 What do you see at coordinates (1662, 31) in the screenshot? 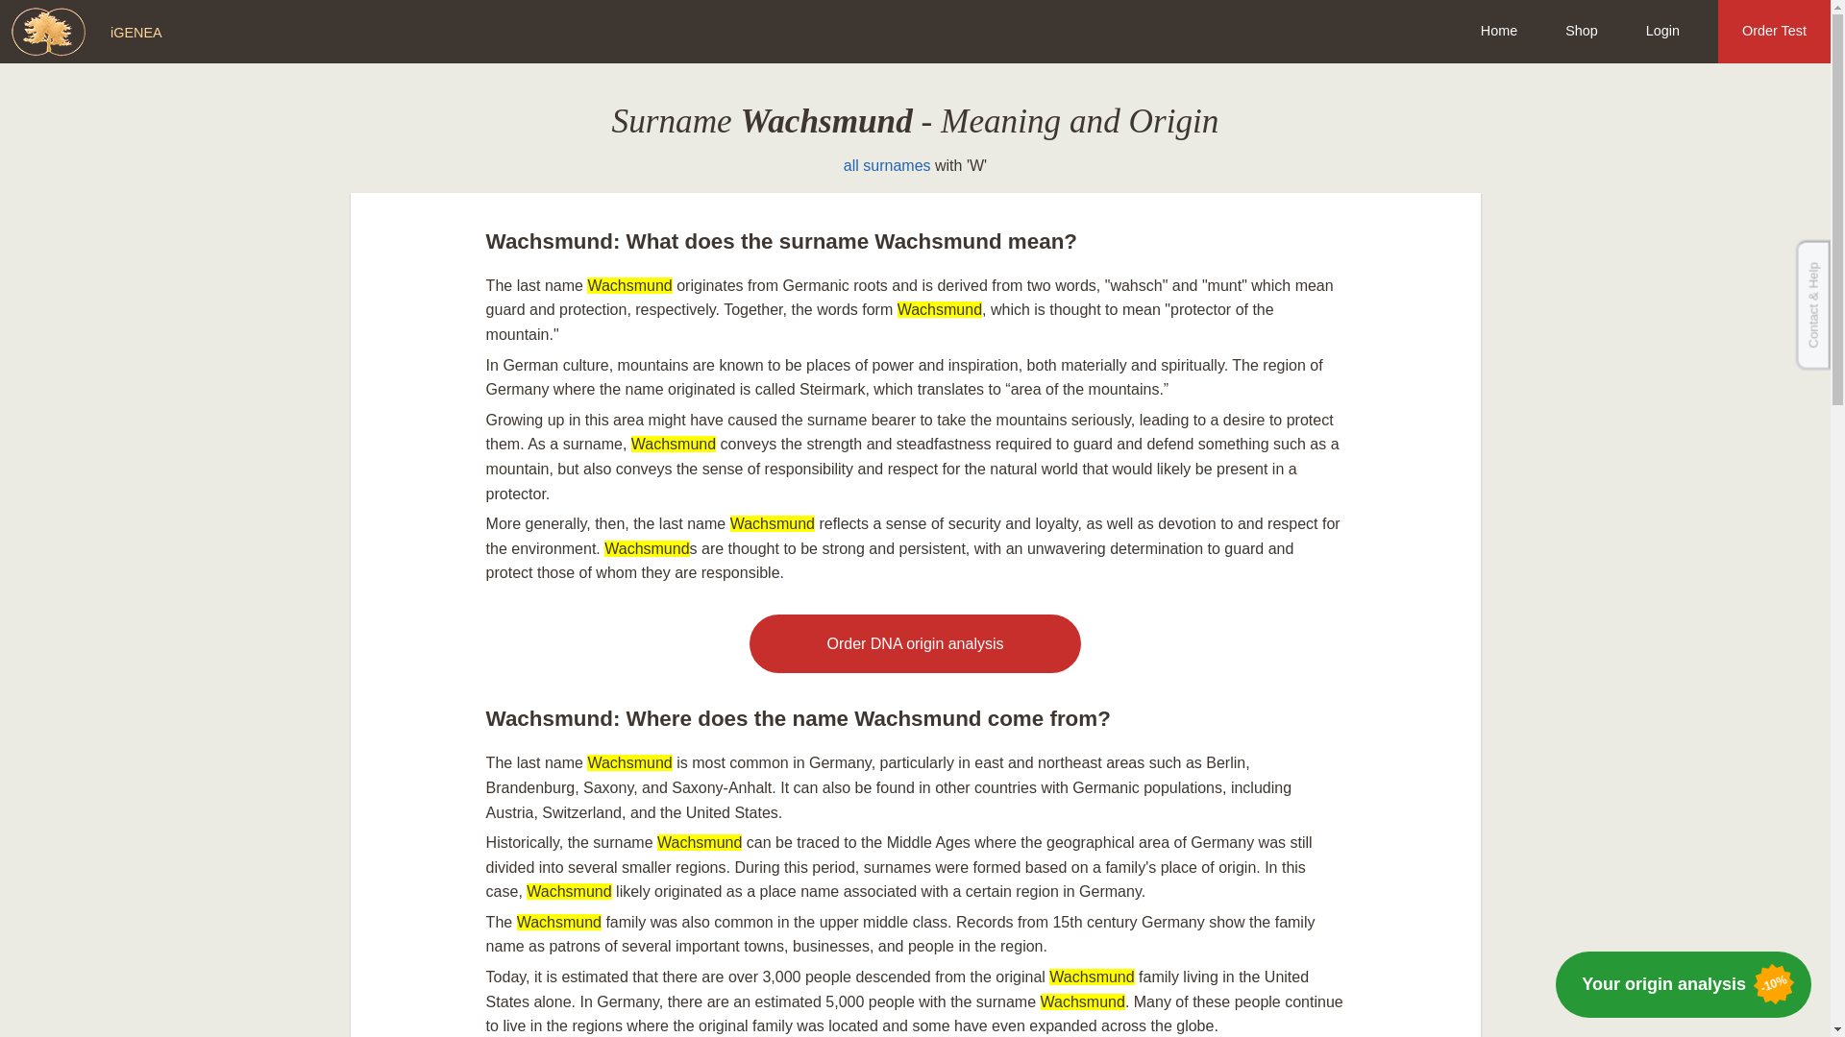
I see `Login` at bounding box center [1662, 31].